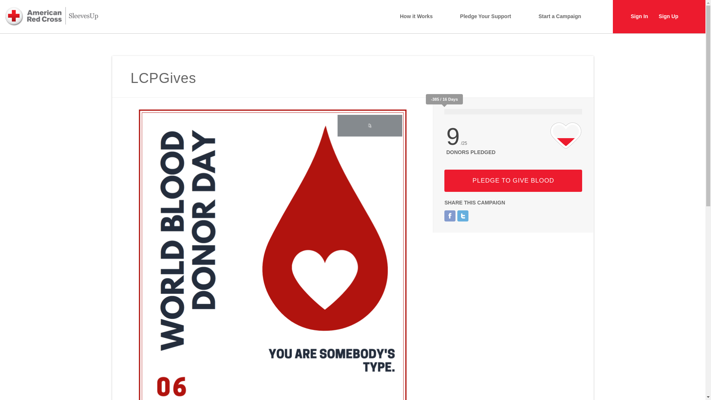 Image resolution: width=711 pixels, height=400 pixels. What do you see at coordinates (416, 16) in the screenshot?
I see `How it Works` at bounding box center [416, 16].